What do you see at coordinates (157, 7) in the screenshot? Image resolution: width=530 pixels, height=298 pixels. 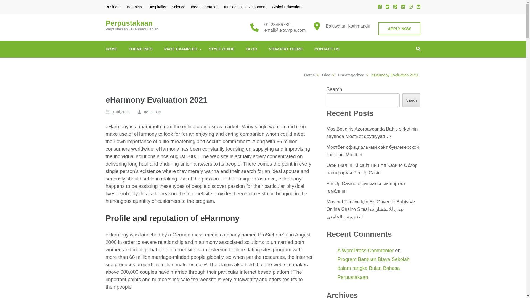 I see `Hospitality` at bounding box center [157, 7].